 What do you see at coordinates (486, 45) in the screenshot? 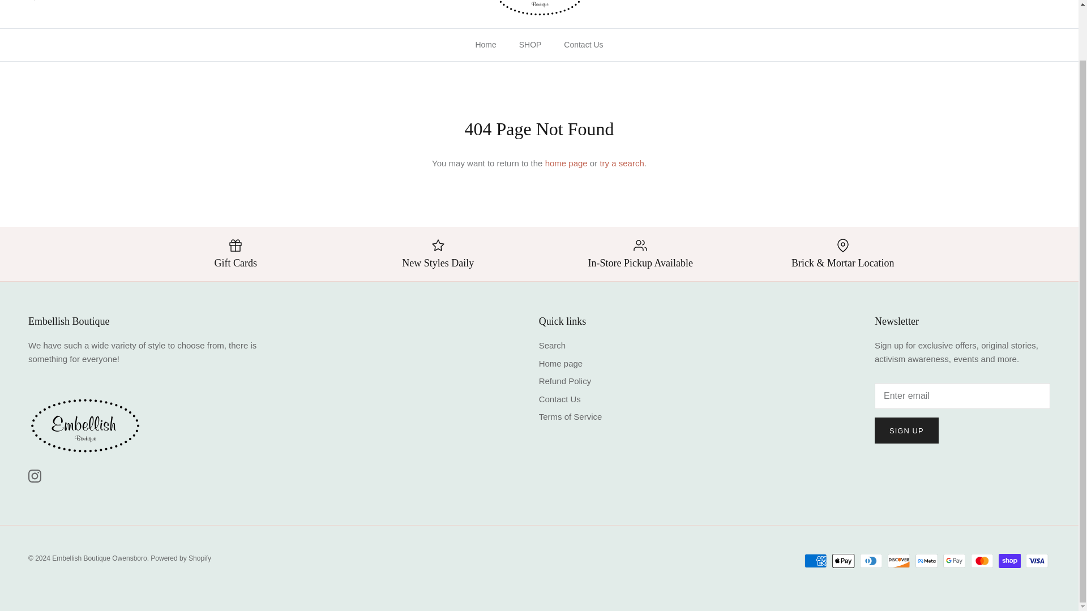
I see `Home` at bounding box center [486, 45].